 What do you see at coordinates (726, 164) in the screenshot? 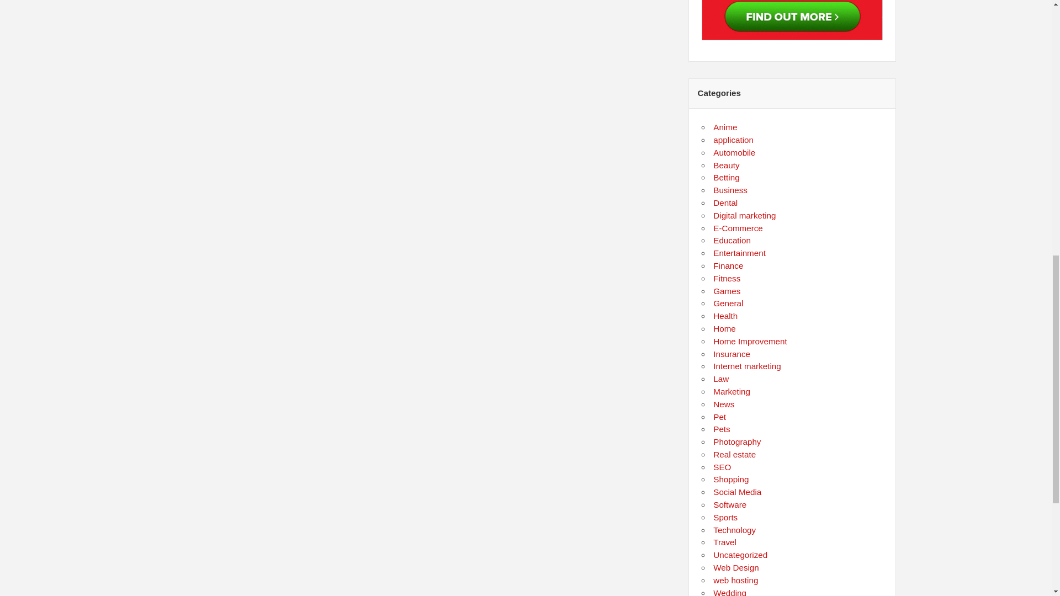
I see `Beauty` at bounding box center [726, 164].